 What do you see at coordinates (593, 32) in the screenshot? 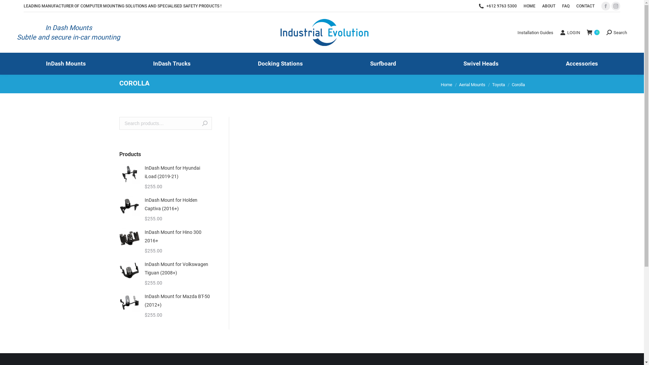
I see ` 0` at bounding box center [593, 32].